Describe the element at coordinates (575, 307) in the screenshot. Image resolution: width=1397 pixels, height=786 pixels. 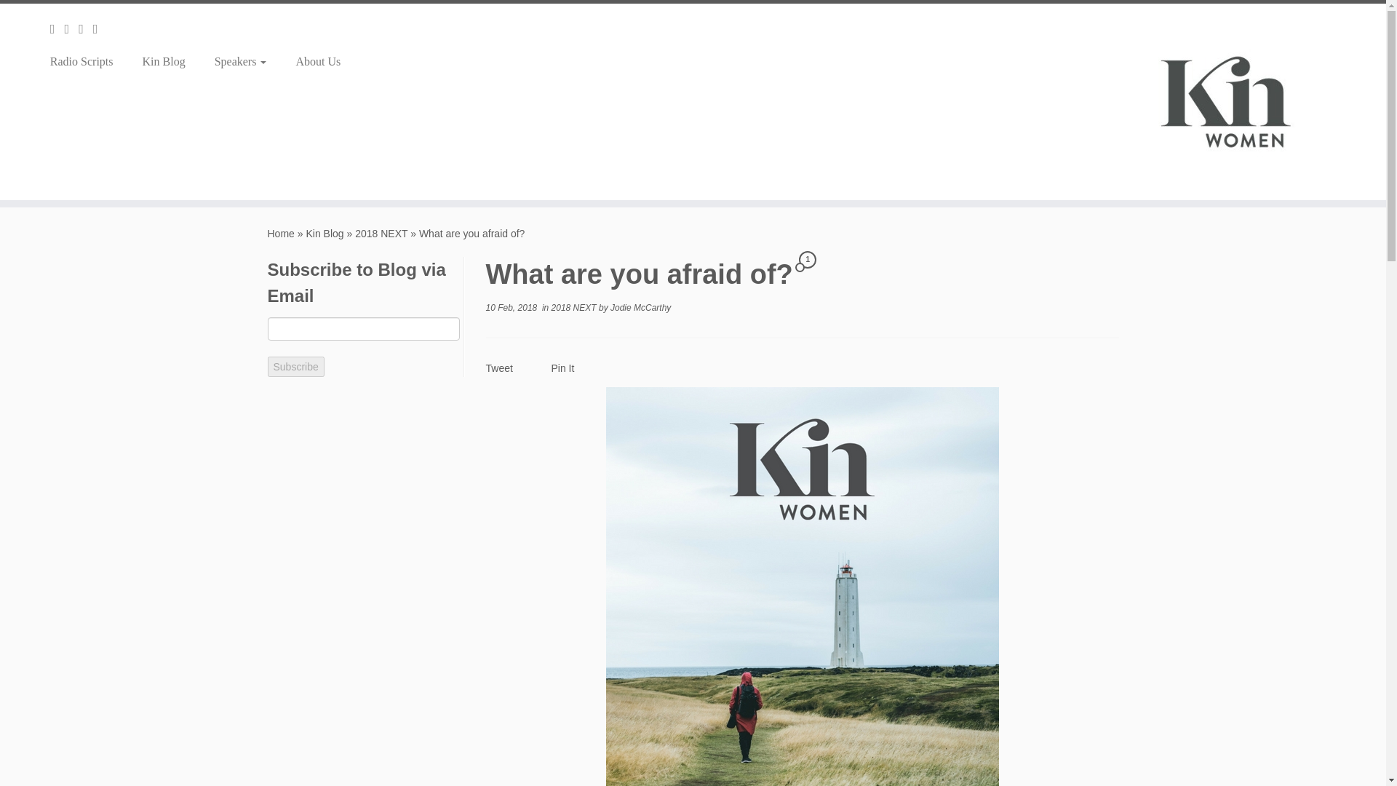
I see `2018 NEXT` at that location.